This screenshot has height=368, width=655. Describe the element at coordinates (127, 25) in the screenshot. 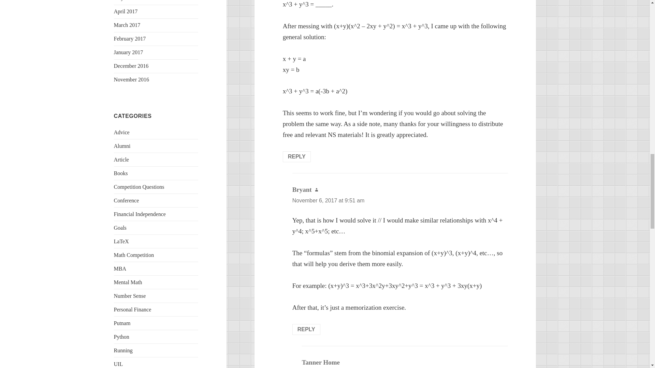

I see `March 2017` at that location.